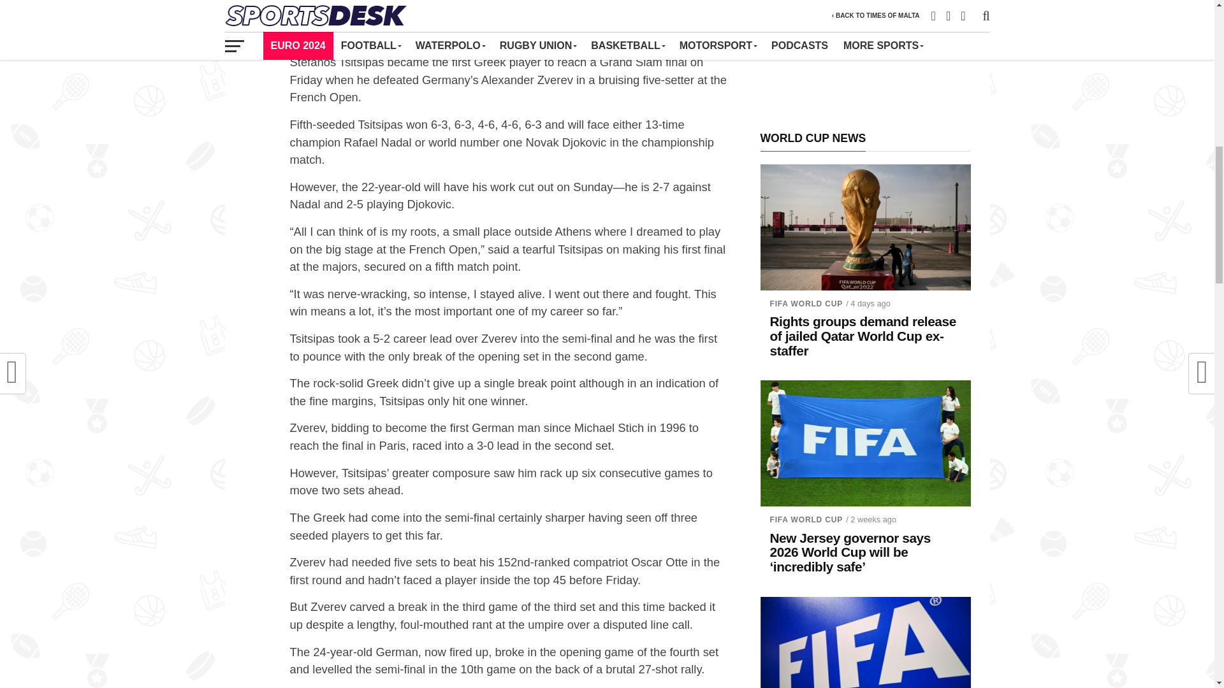 Image resolution: width=1224 pixels, height=688 pixels. Describe the element at coordinates (865, 57) in the screenshot. I see `3rd party ad content` at that location.